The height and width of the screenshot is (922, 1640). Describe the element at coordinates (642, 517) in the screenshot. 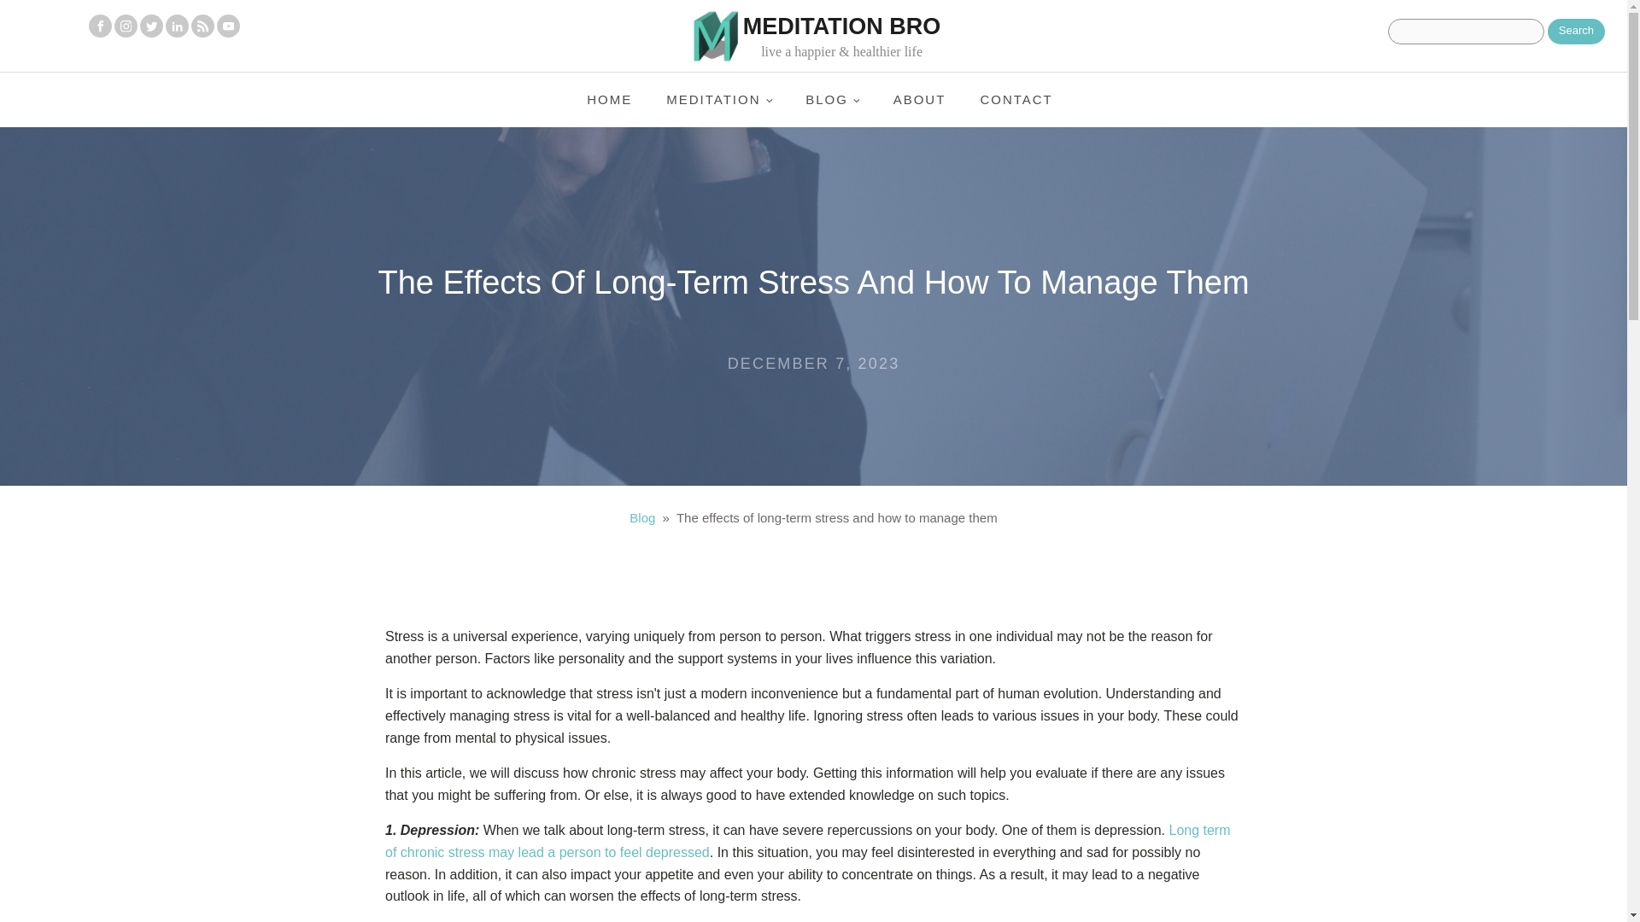

I see `Blog` at that location.